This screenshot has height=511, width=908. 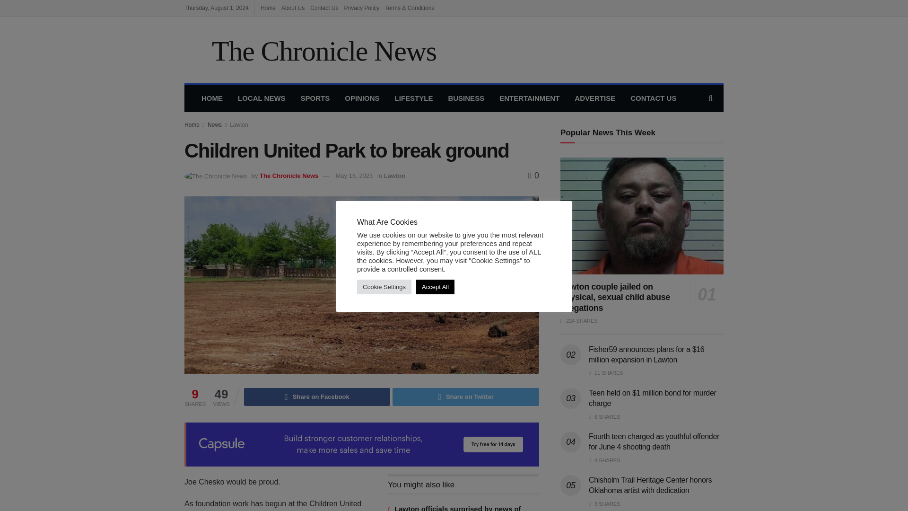 I want to click on Privacy Policy, so click(x=361, y=8).